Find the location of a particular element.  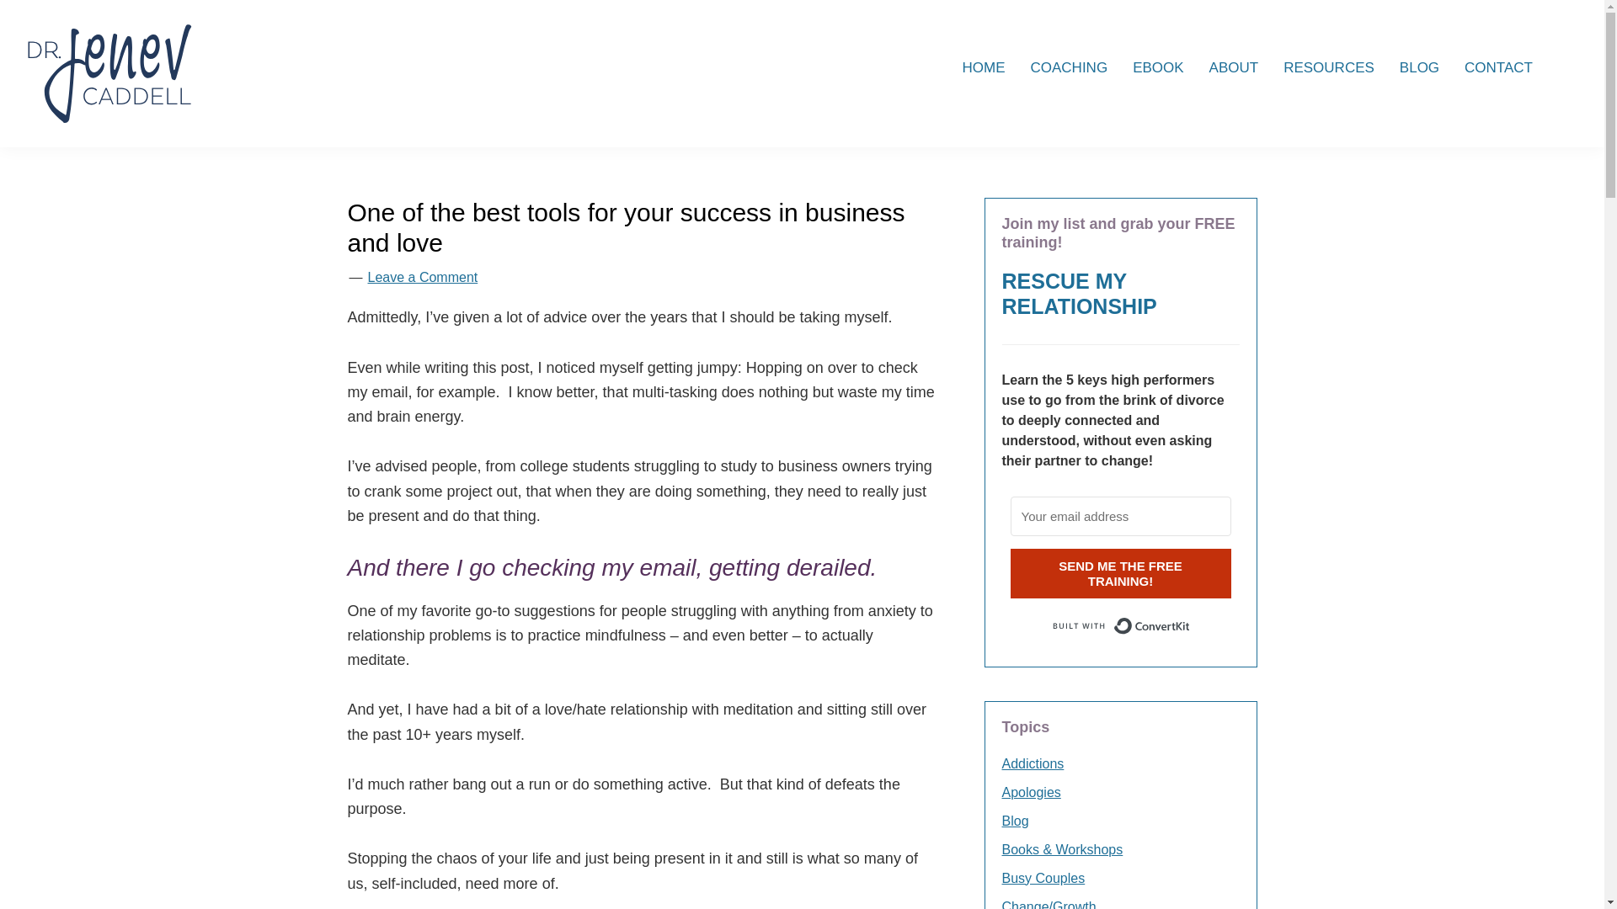

Addictions is located at coordinates (1033, 763).